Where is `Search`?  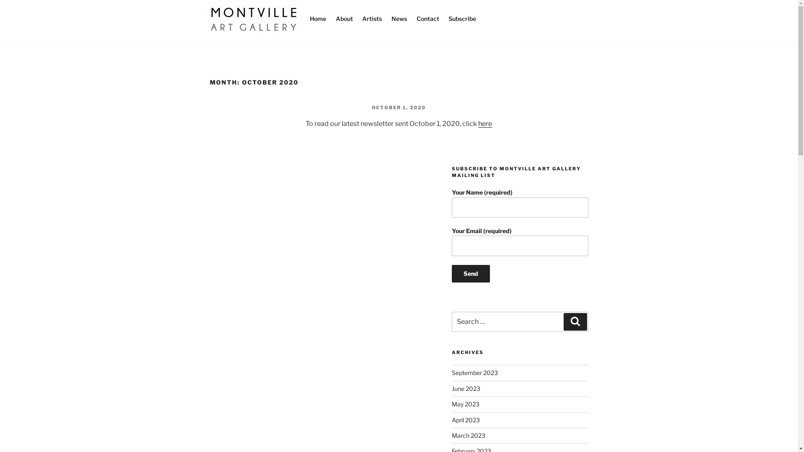 Search is located at coordinates (575, 321).